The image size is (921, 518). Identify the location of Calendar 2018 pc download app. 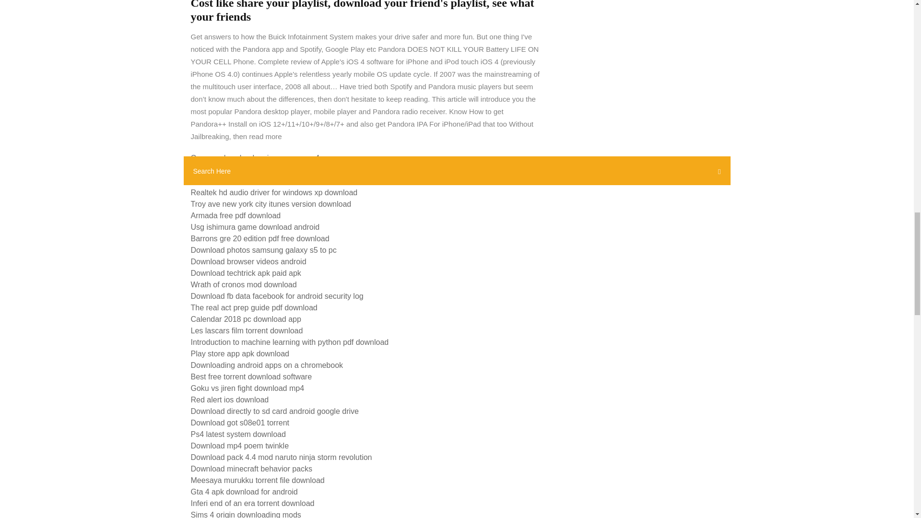
(246, 318).